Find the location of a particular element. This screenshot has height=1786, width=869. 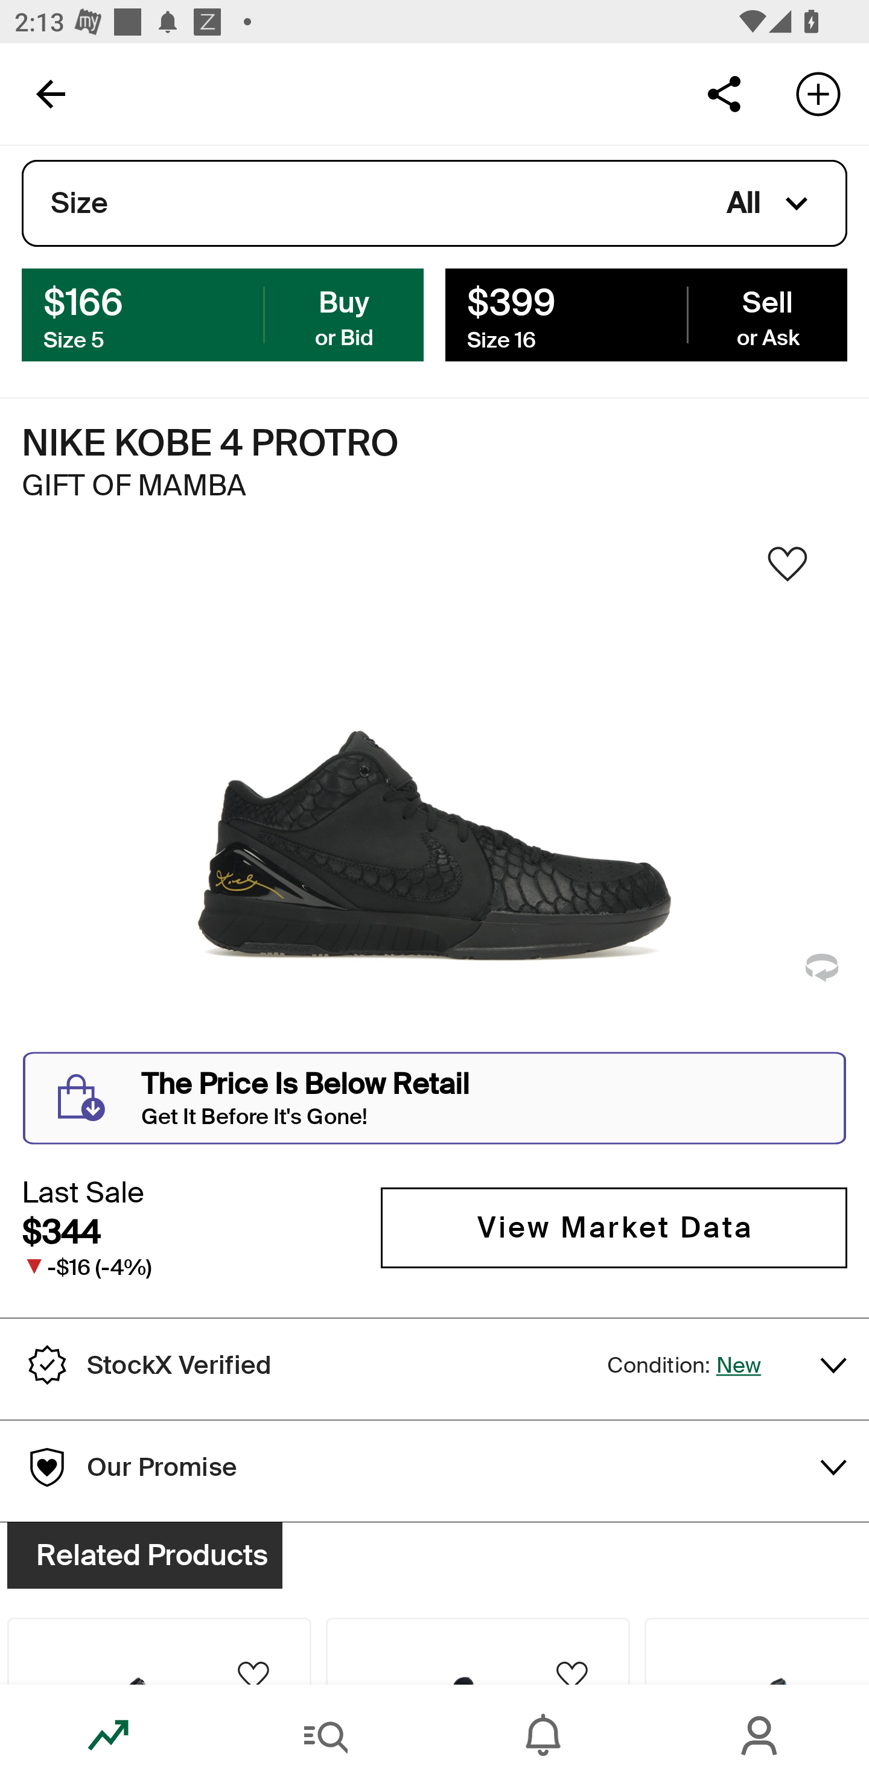

View Market Data is located at coordinates (614, 1227).